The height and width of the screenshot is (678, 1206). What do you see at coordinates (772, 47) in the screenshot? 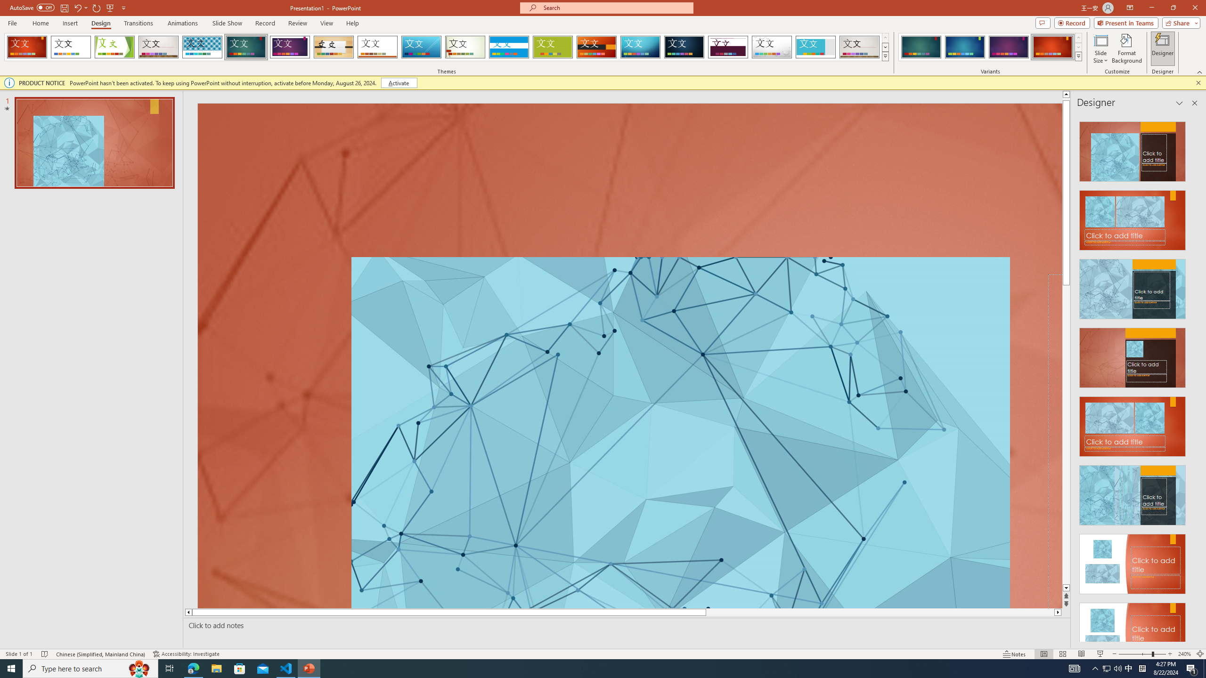
I see `Droplet` at bounding box center [772, 47].